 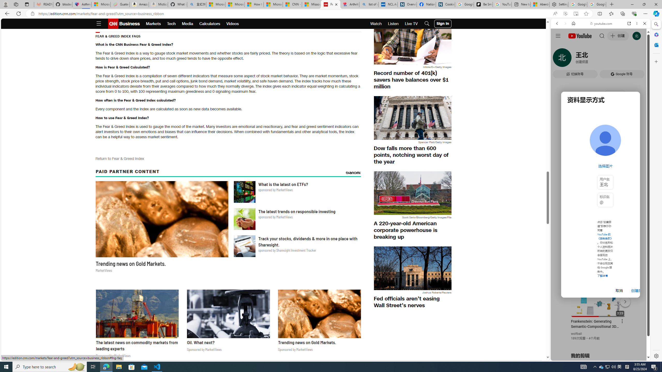 What do you see at coordinates (427, 24) in the screenshot?
I see `Search Icon` at bounding box center [427, 24].